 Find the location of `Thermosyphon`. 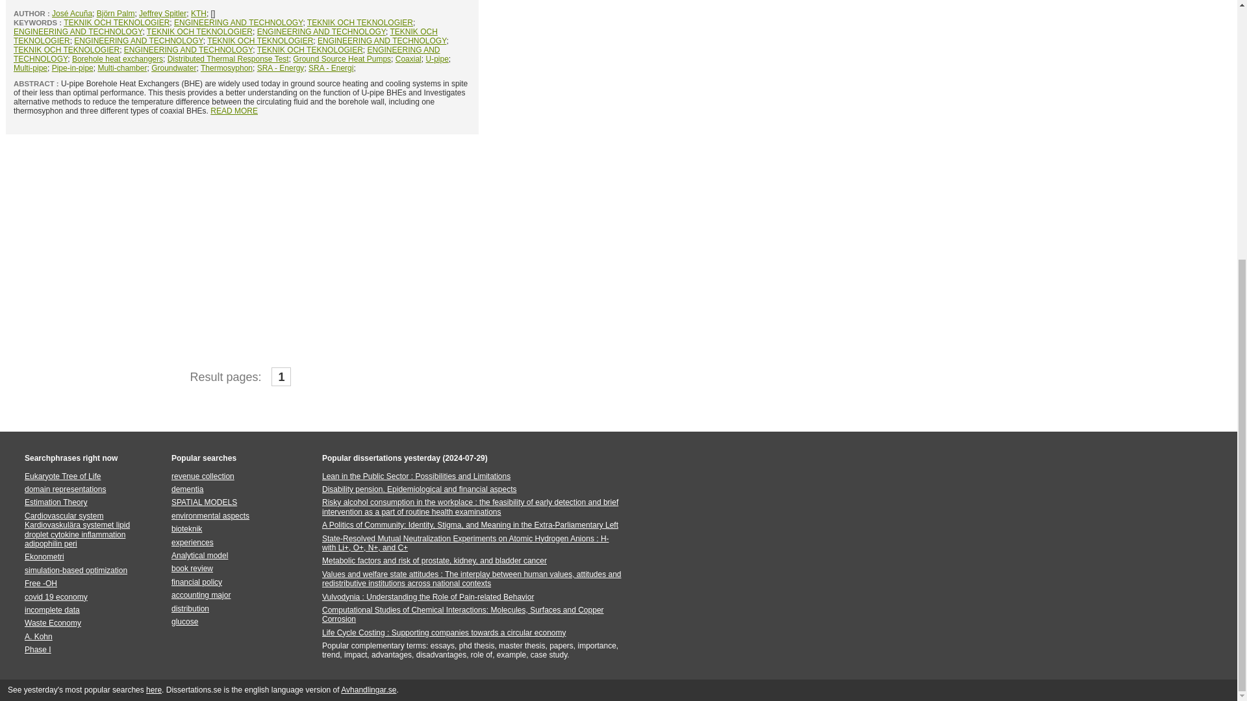

Thermosyphon is located at coordinates (227, 68).